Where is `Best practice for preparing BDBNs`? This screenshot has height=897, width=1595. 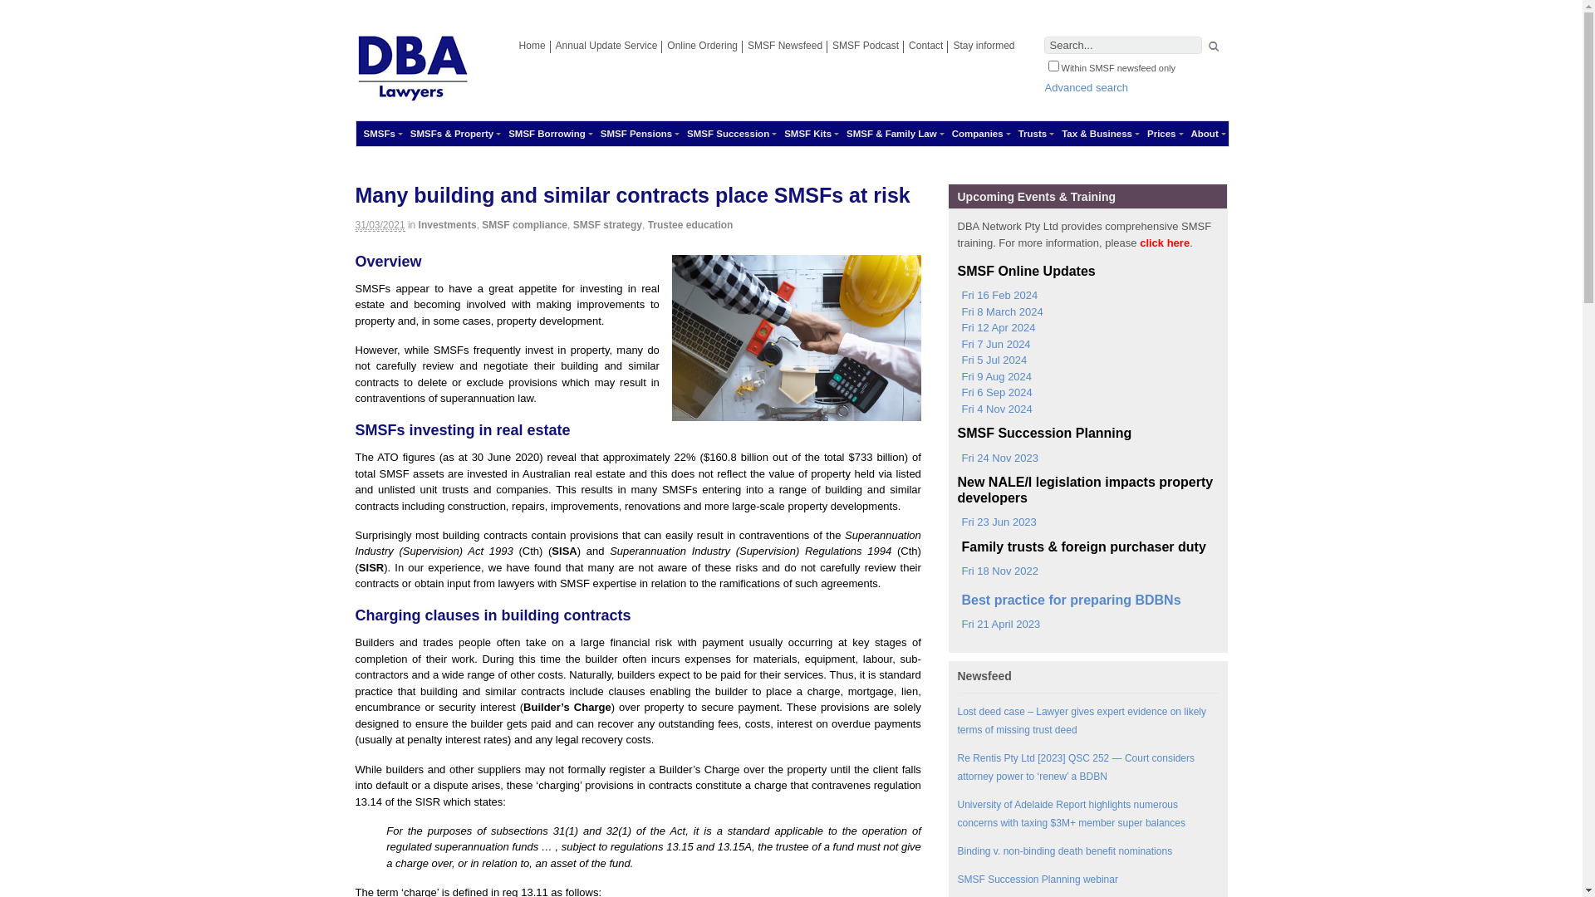 Best practice for preparing BDBNs is located at coordinates (1068, 600).